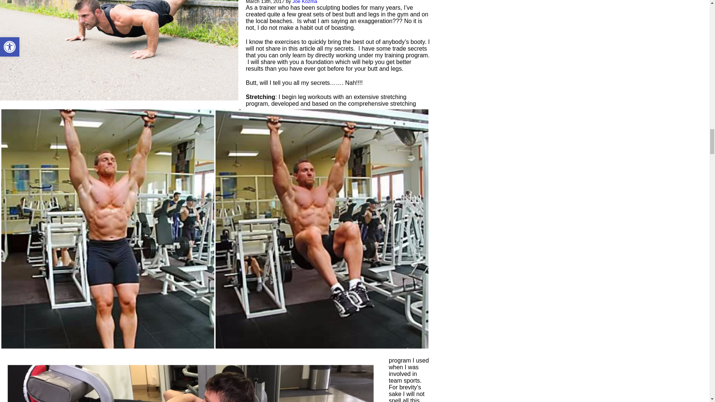 The height and width of the screenshot is (402, 715). Describe the element at coordinates (305, 2) in the screenshot. I see `Posts by Joe Kozma` at that location.